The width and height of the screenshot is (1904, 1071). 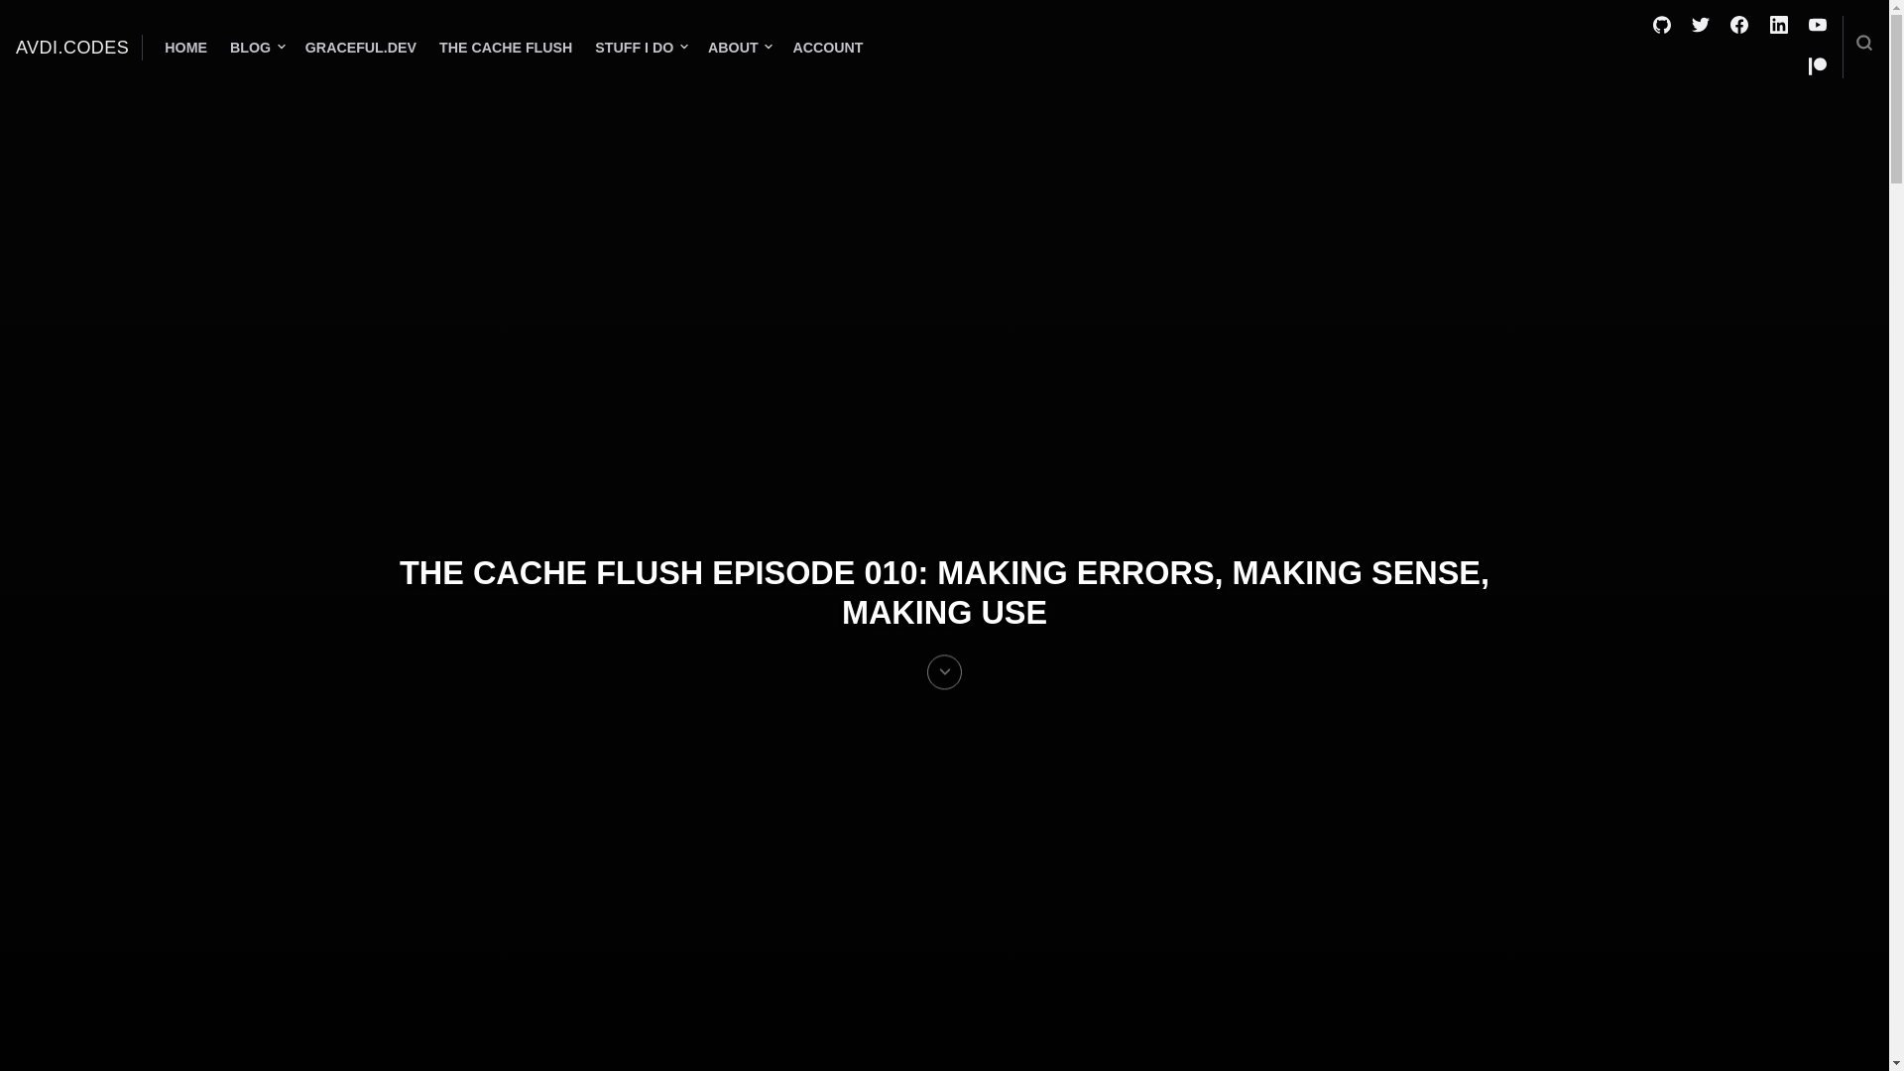 I want to click on Twitter, so click(x=1701, y=28).